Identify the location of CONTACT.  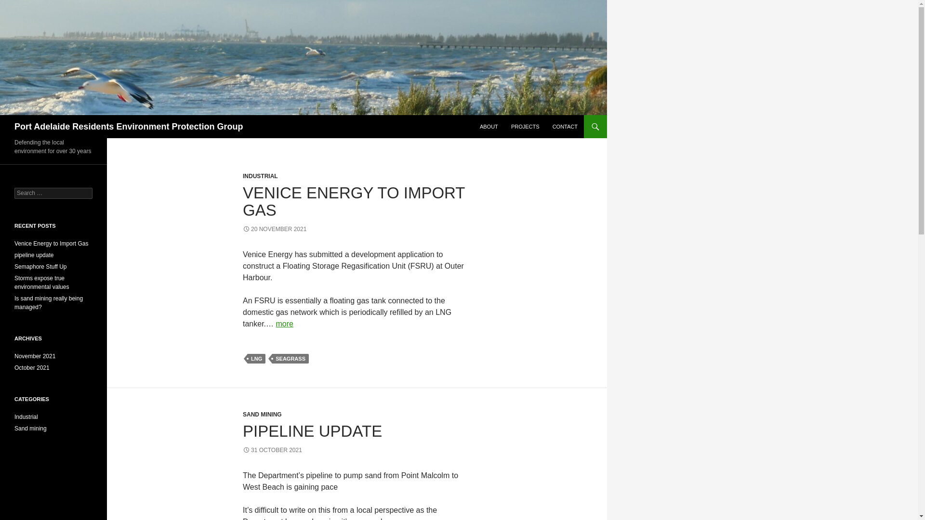
(565, 126).